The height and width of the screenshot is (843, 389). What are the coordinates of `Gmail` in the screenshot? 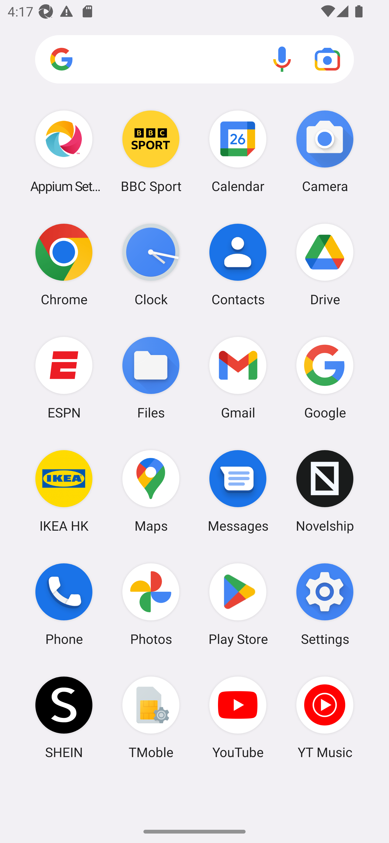 It's located at (238, 377).